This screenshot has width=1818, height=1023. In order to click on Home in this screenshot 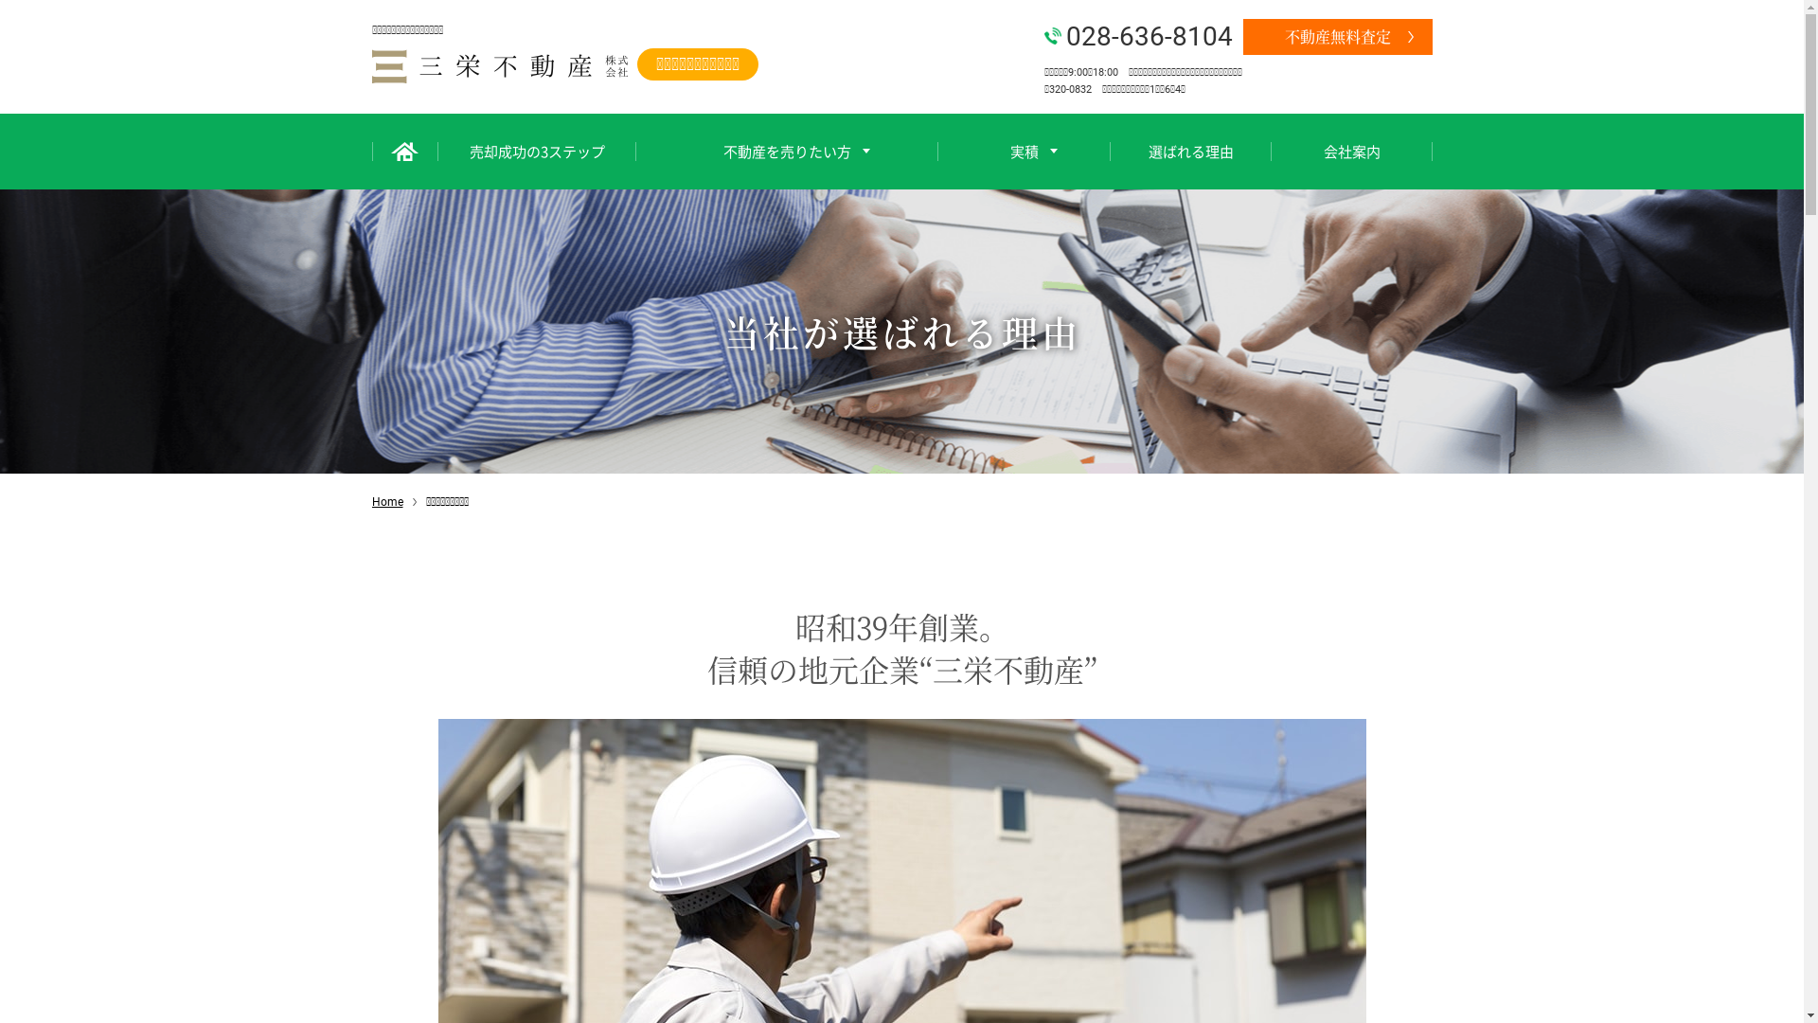, I will do `click(386, 500)`.